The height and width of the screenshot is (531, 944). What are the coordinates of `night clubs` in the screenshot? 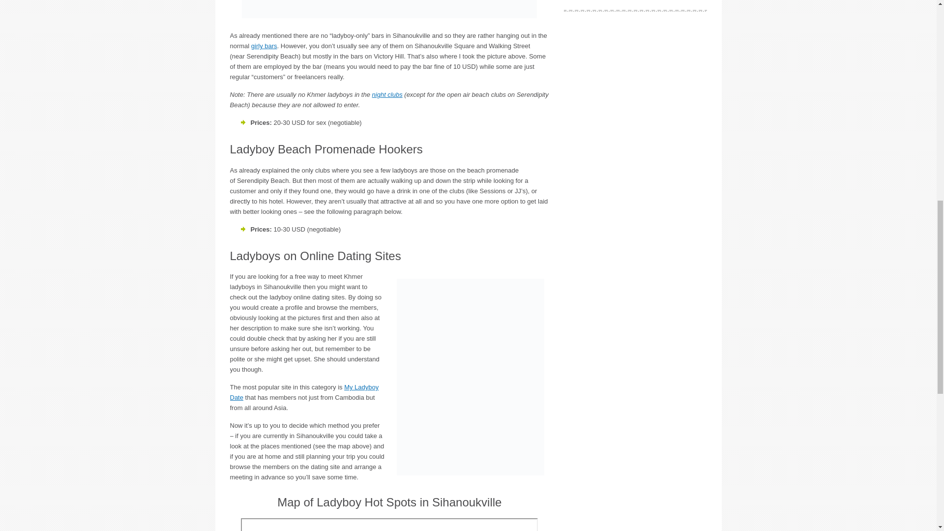 It's located at (387, 94).